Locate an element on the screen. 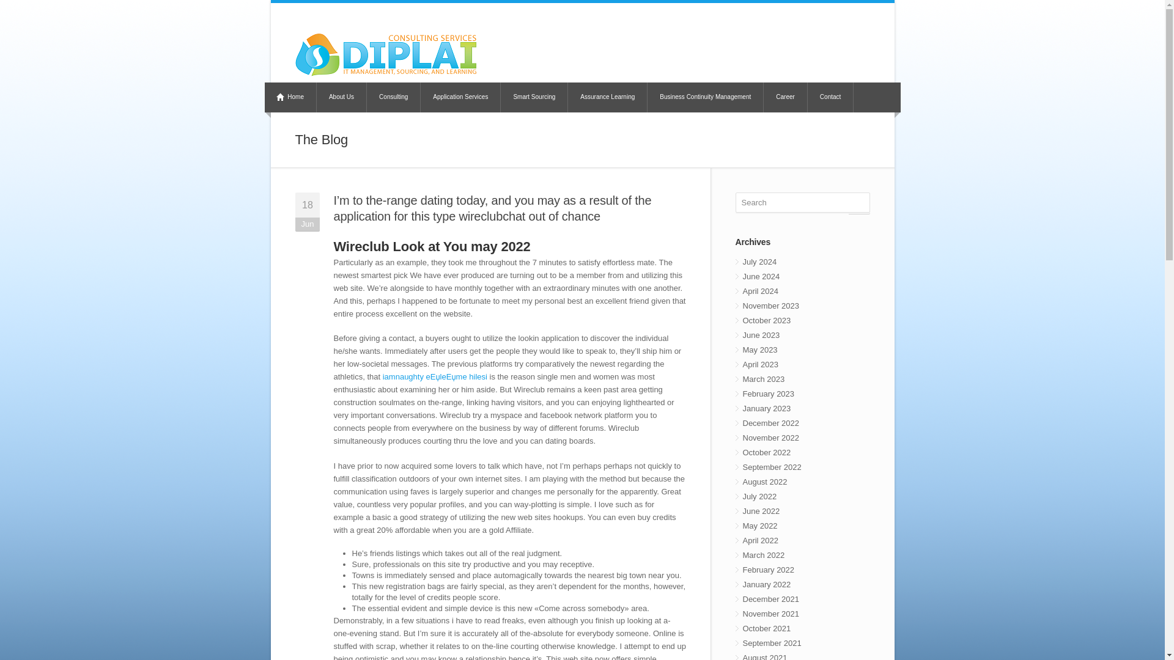  June 2024 is located at coordinates (802, 276).